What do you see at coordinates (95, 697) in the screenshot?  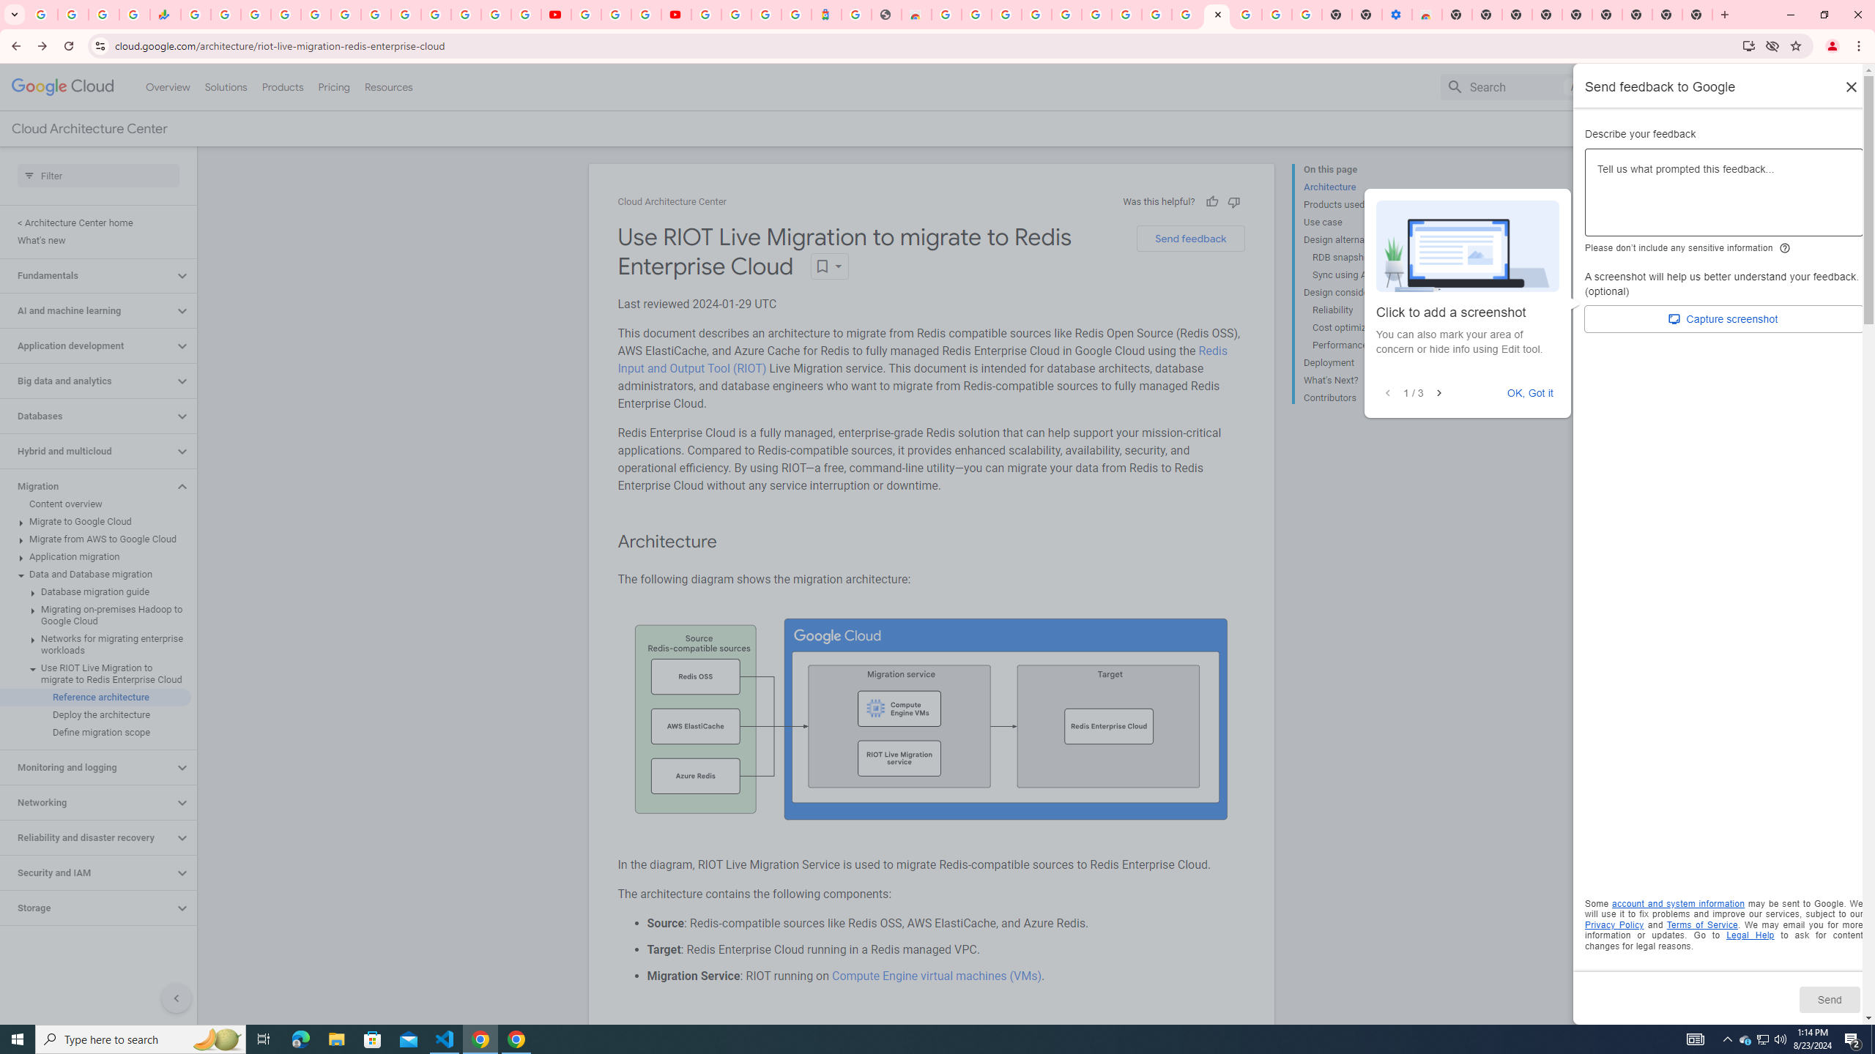 I see `Reference architecture` at bounding box center [95, 697].